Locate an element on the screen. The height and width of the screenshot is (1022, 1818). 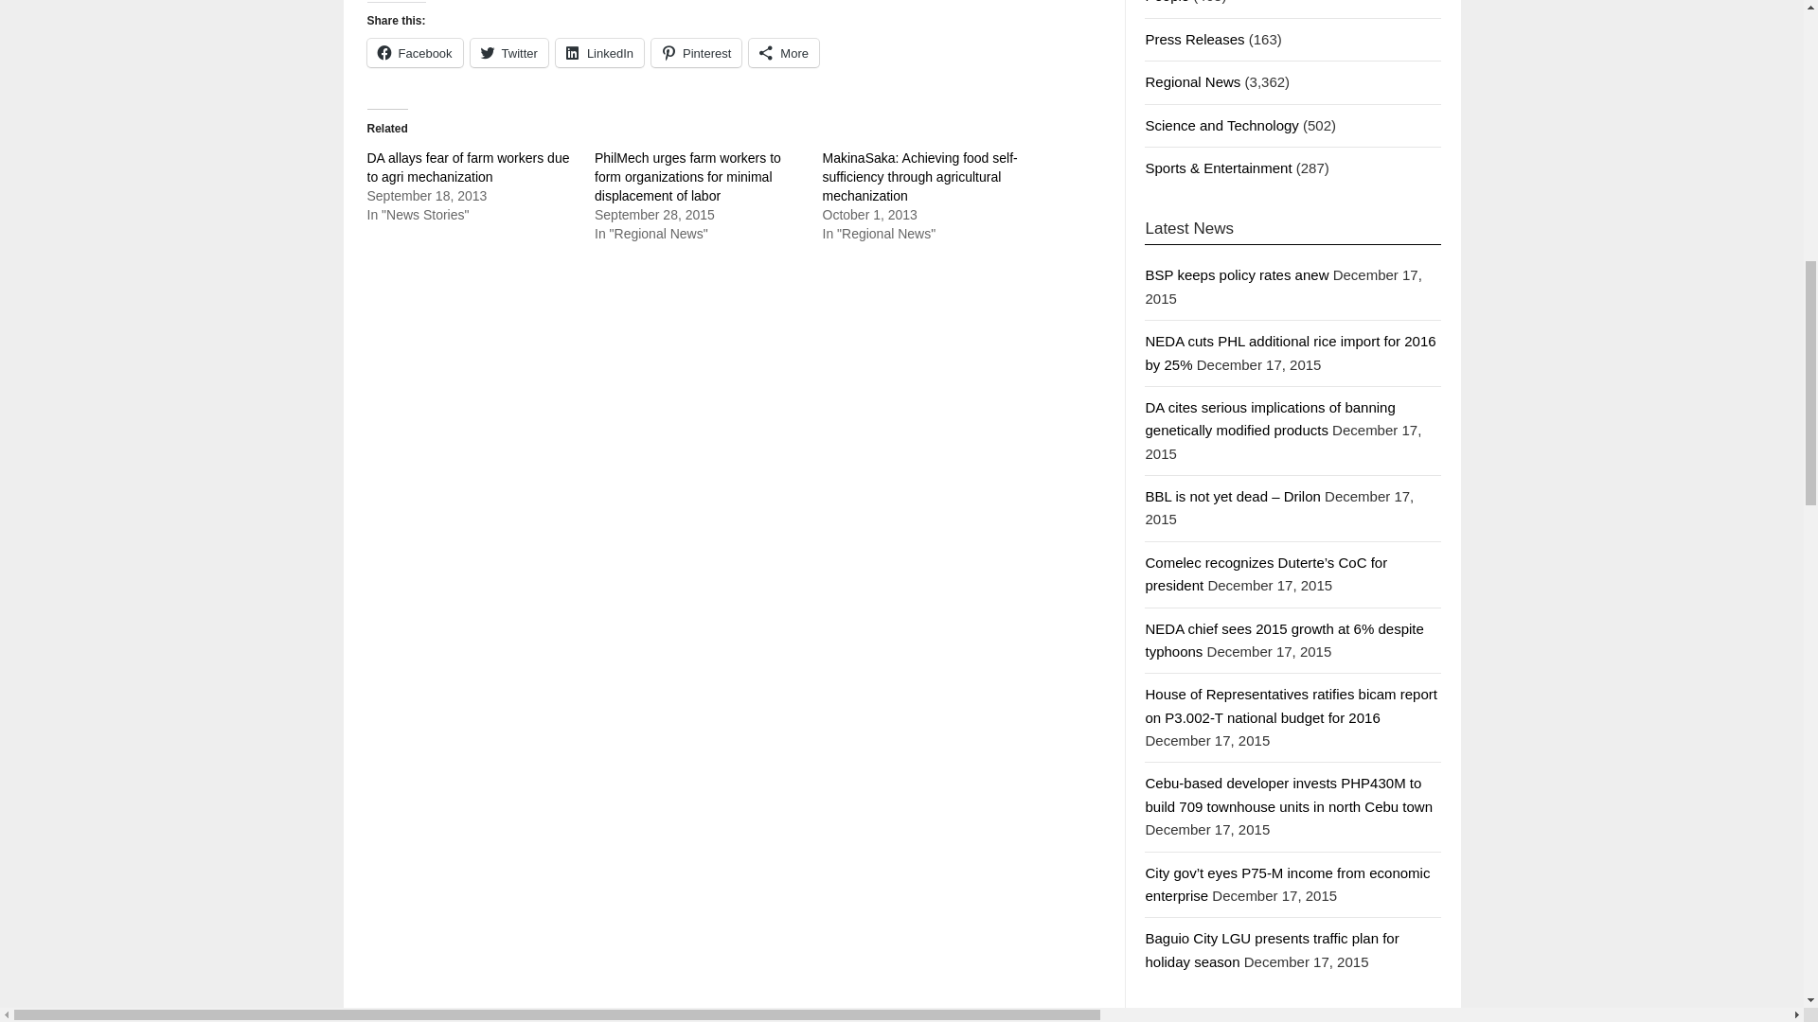
DA allays fear of farm workers due to agri mechanization is located at coordinates (468, 167).